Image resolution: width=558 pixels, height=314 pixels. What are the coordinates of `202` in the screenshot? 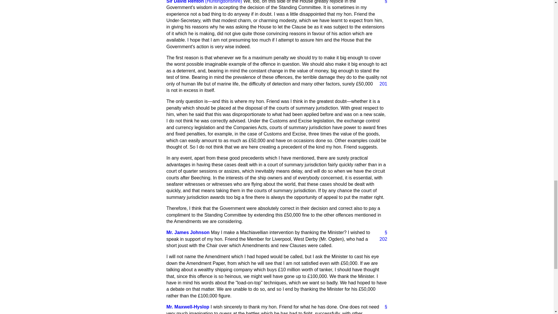 It's located at (381, 239).